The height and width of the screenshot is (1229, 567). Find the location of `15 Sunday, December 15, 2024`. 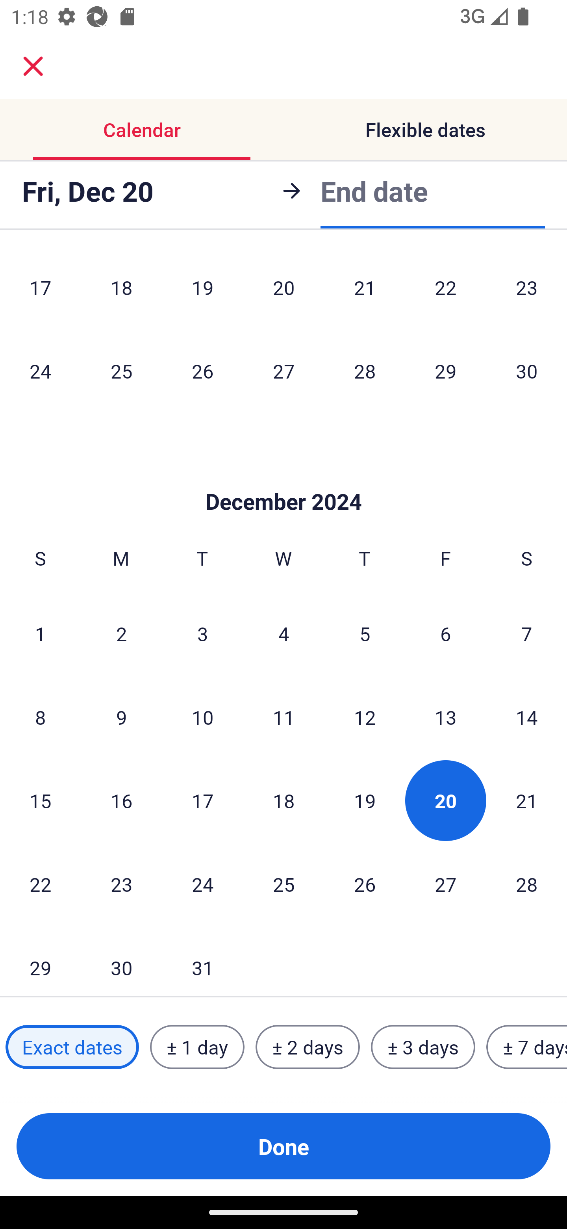

15 Sunday, December 15, 2024 is located at coordinates (40, 800).